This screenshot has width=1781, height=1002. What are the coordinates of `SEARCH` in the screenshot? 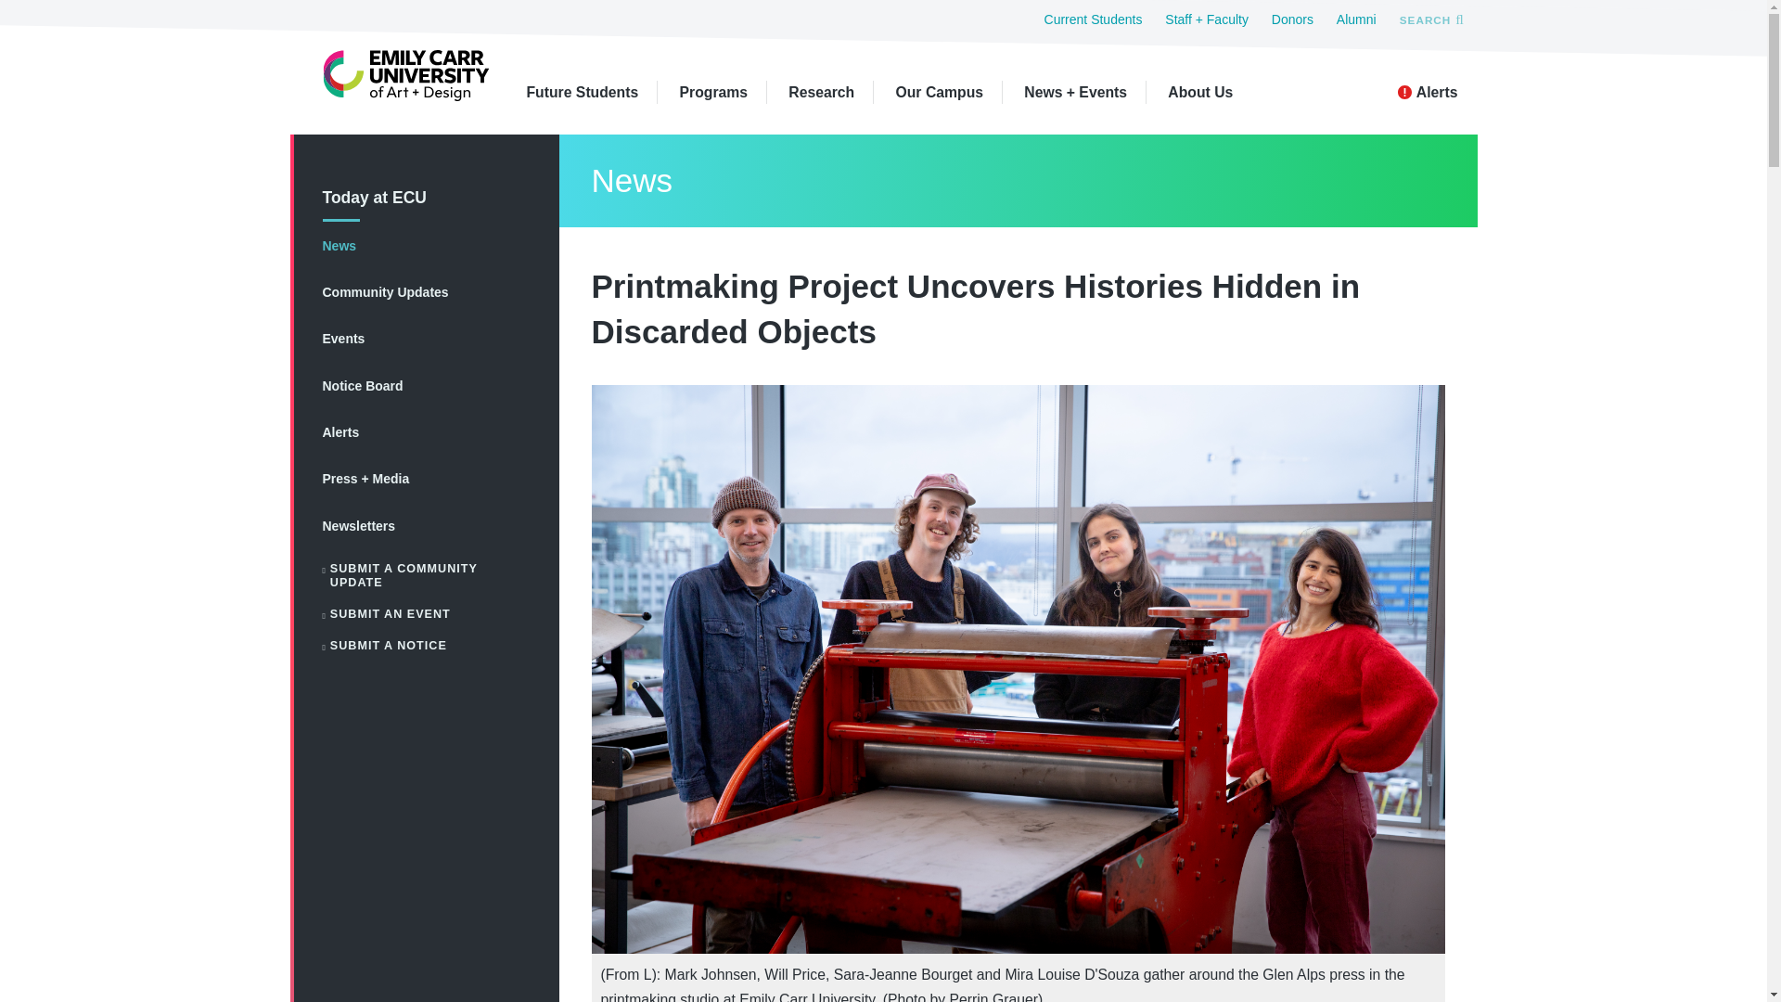 It's located at (1430, 19).